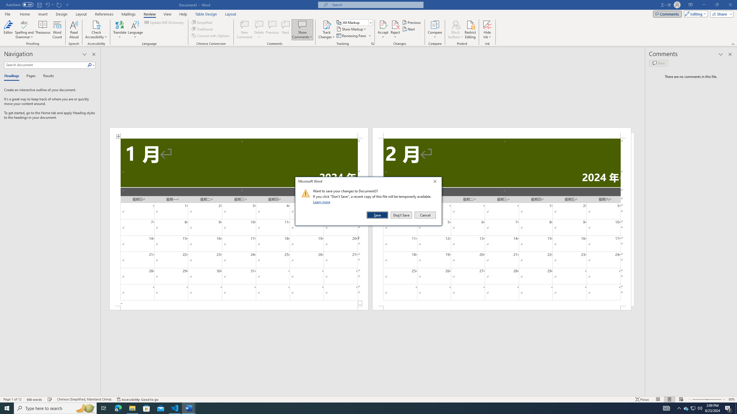 The image size is (737, 414). Describe the element at coordinates (13, 76) in the screenshot. I see `Headings` at that location.